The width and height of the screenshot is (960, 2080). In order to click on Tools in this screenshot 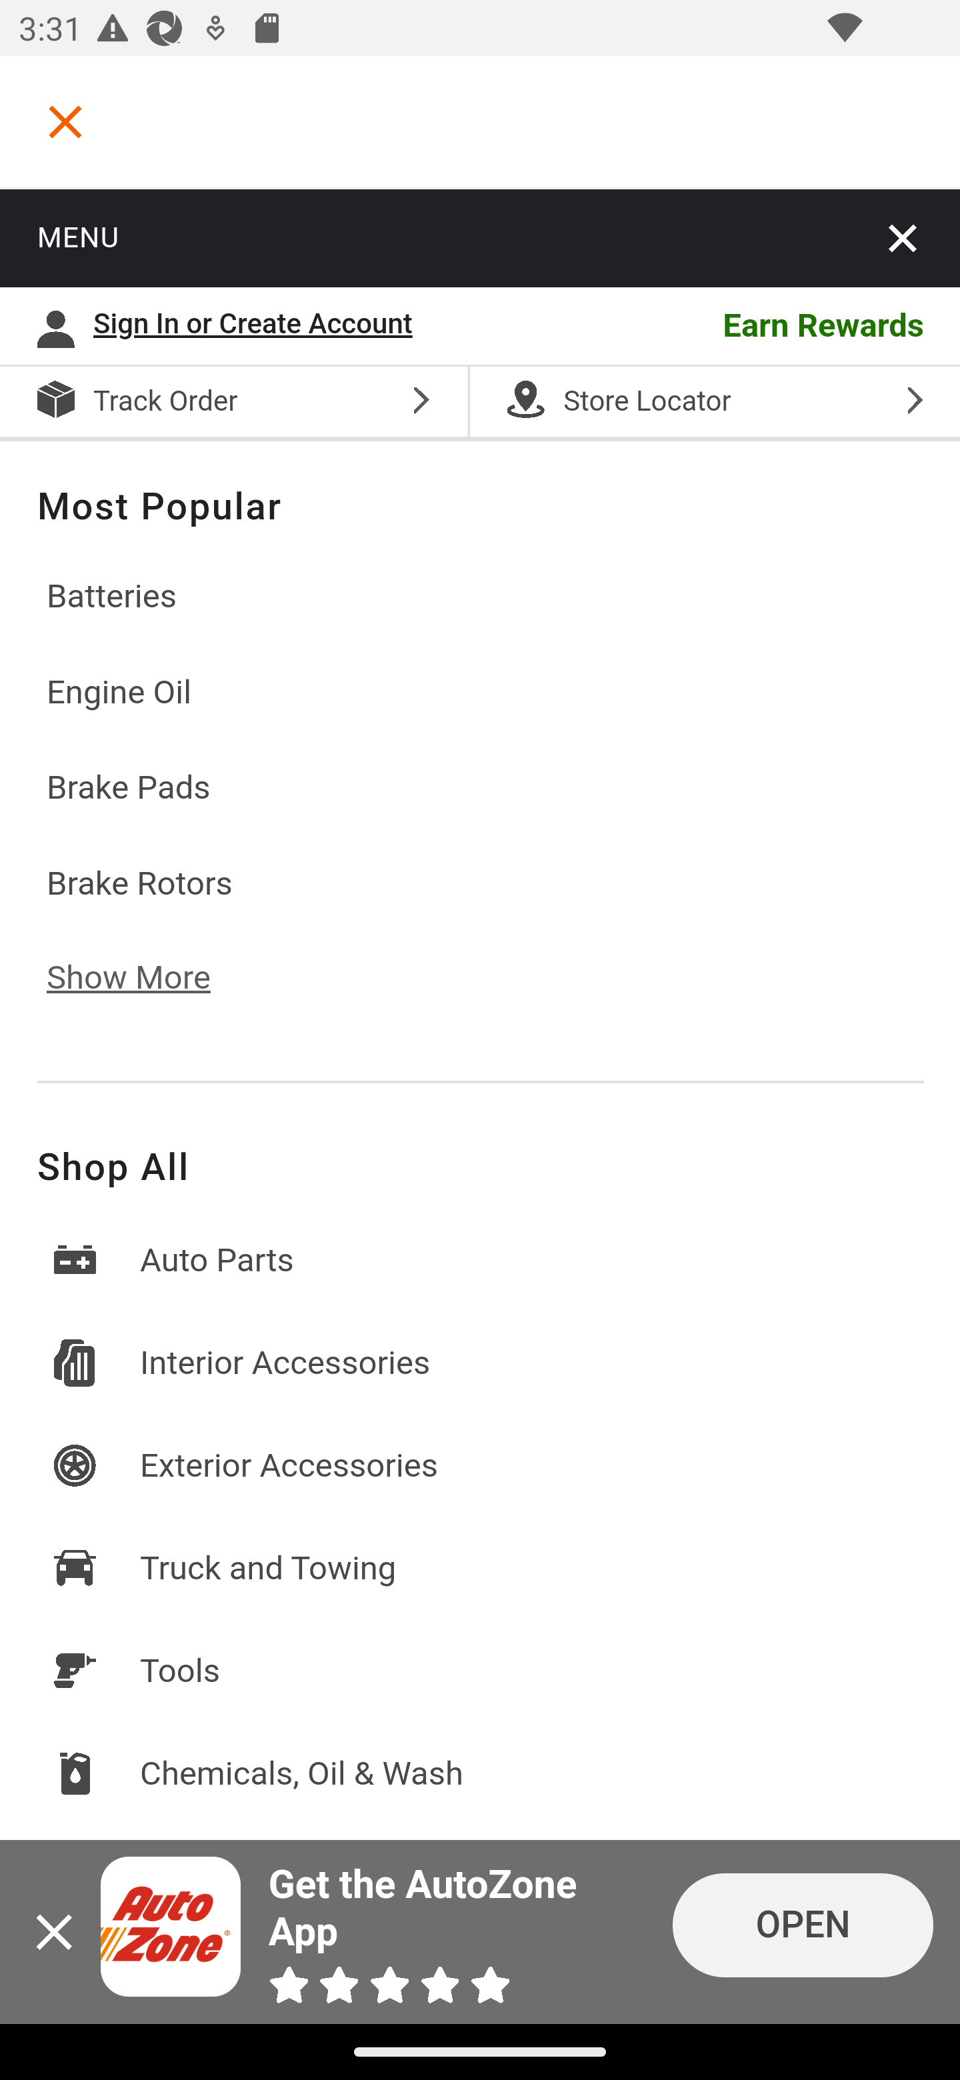, I will do `click(480, 1671)`.